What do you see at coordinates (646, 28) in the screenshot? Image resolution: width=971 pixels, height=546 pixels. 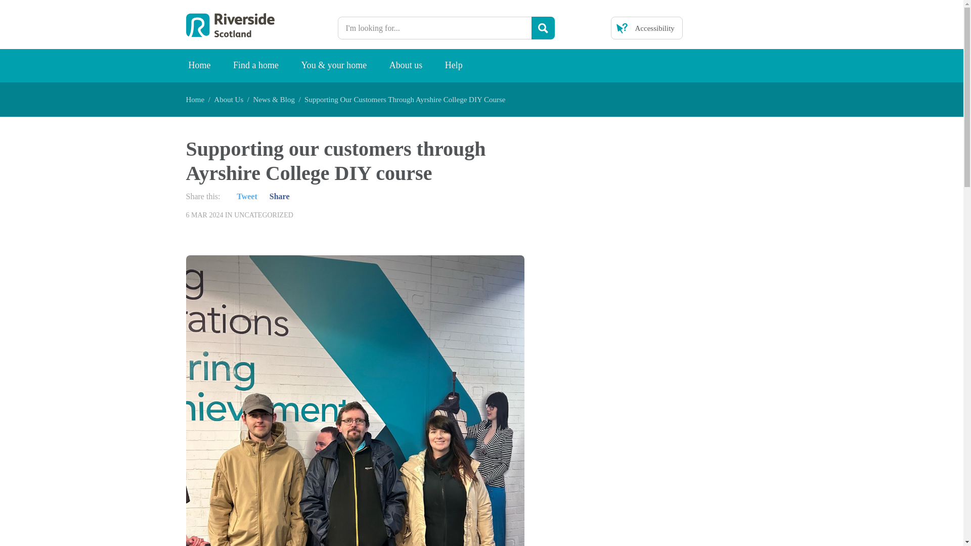 I see `Accessibility` at bounding box center [646, 28].